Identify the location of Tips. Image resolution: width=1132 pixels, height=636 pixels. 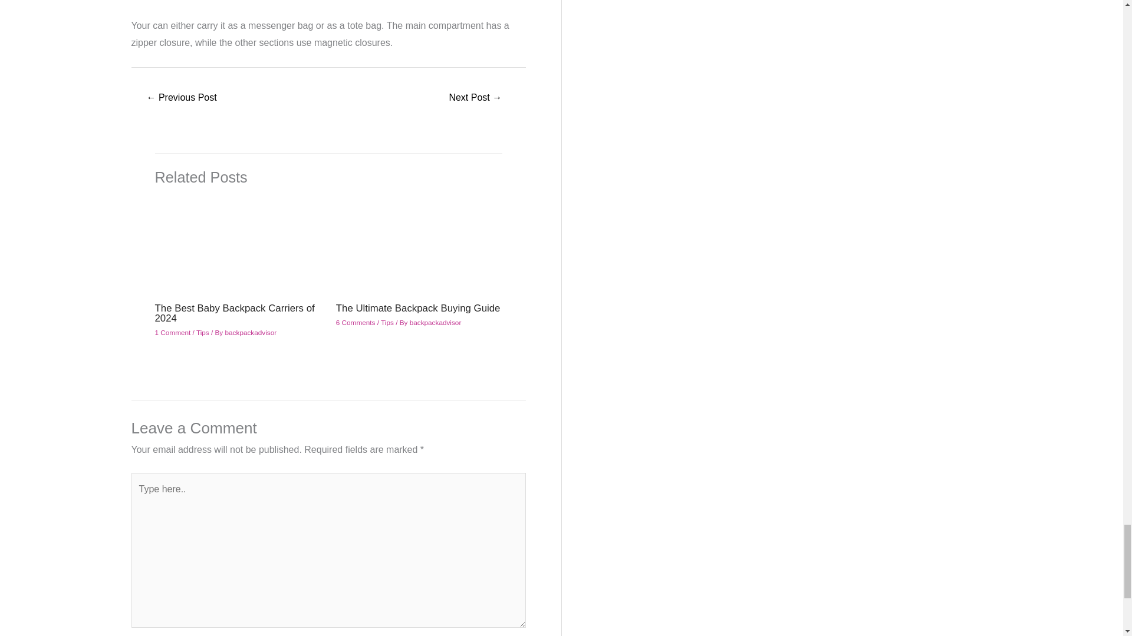
(203, 332).